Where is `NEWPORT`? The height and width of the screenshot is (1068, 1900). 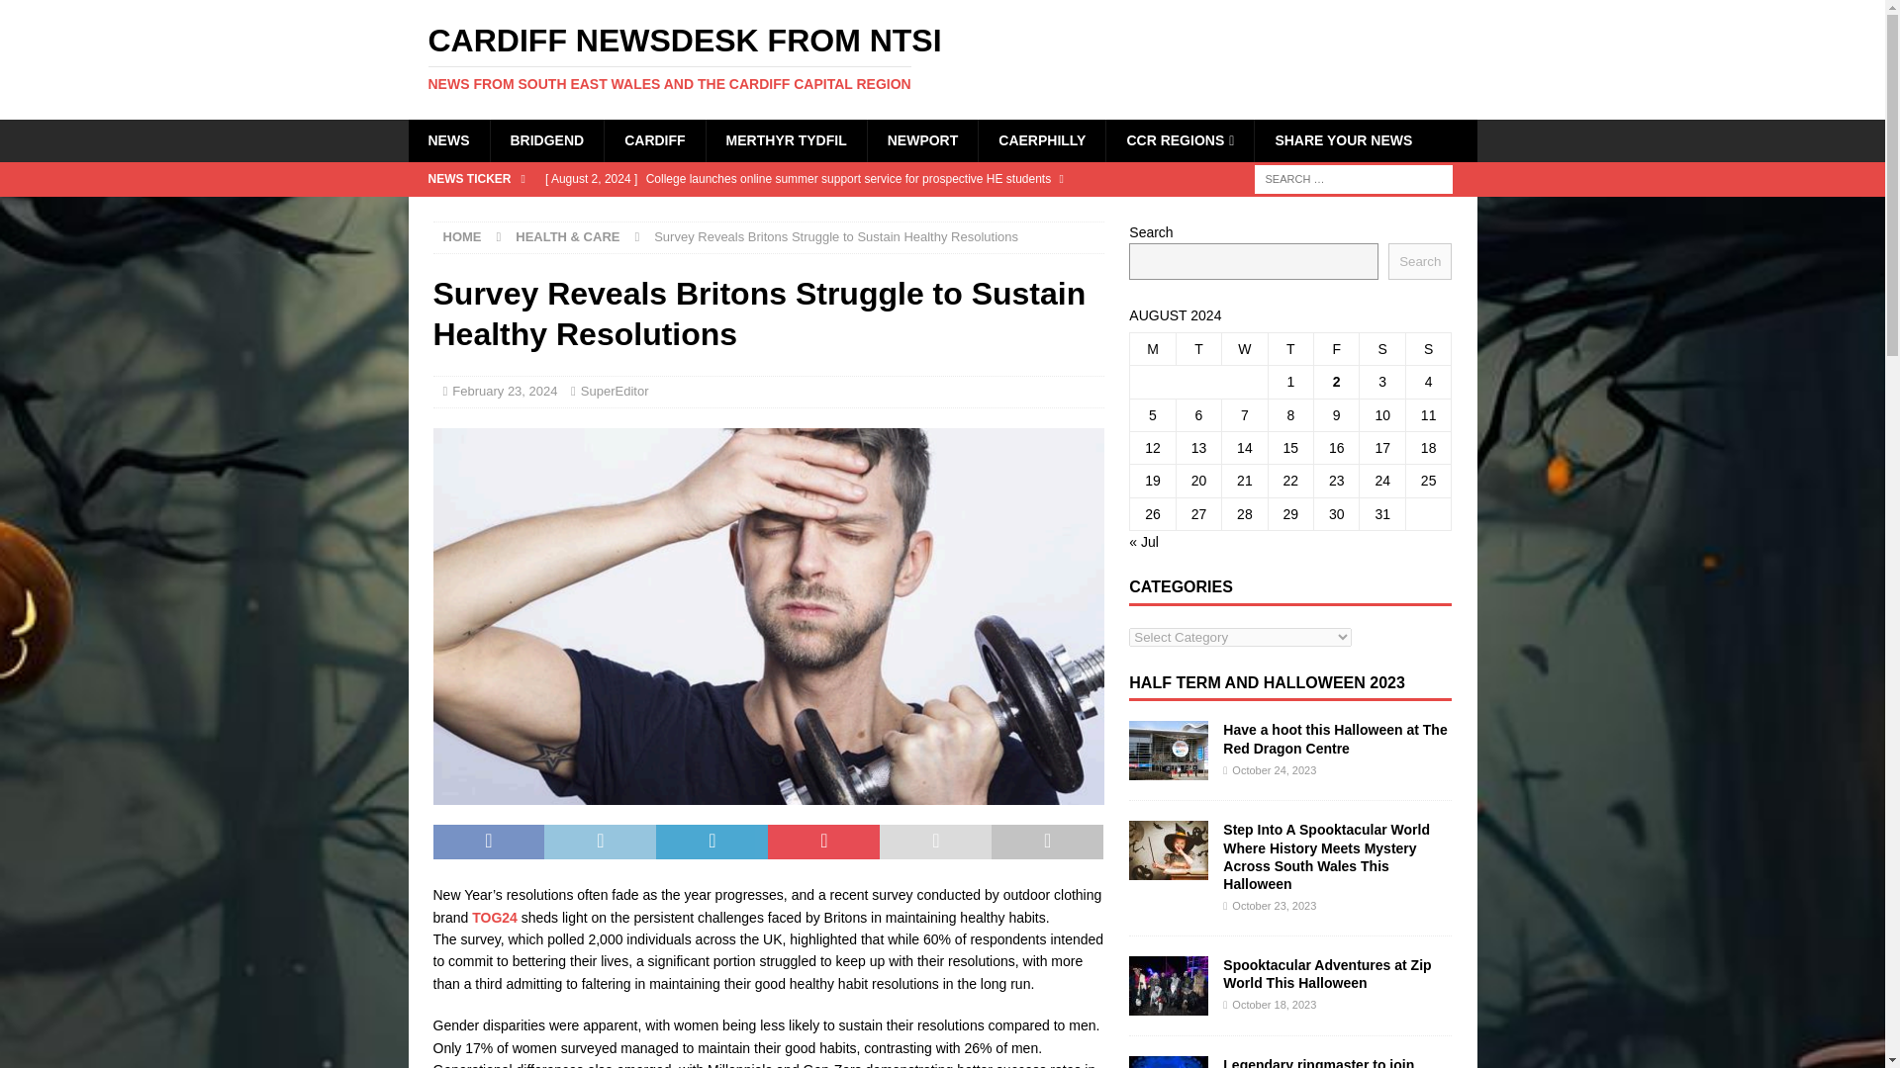 NEWPORT is located at coordinates (922, 140).